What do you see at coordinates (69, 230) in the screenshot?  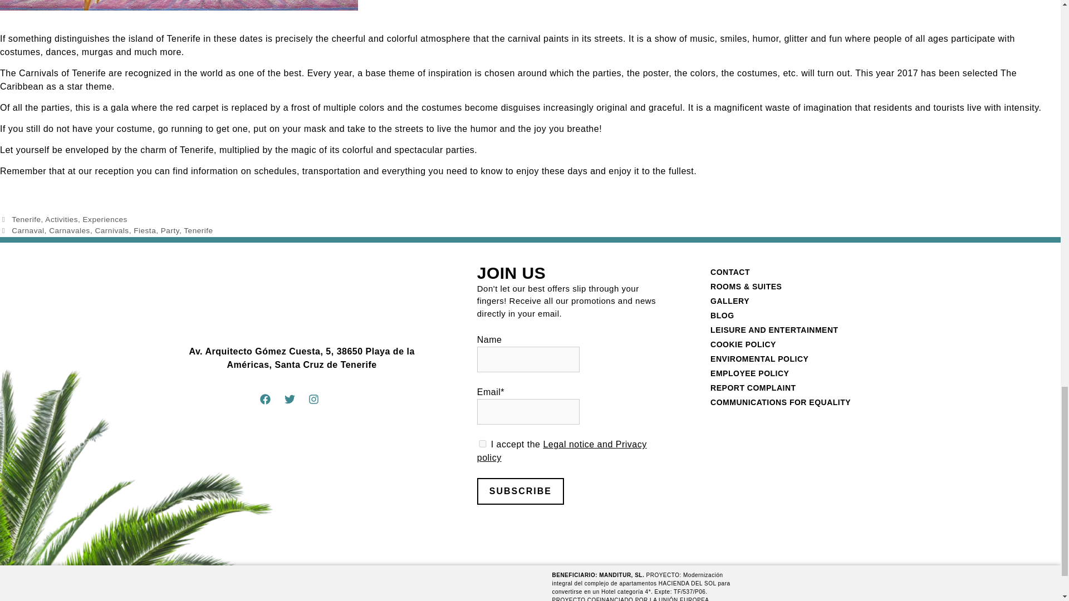 I see `Carnavales` at bounding box center [69, 230].